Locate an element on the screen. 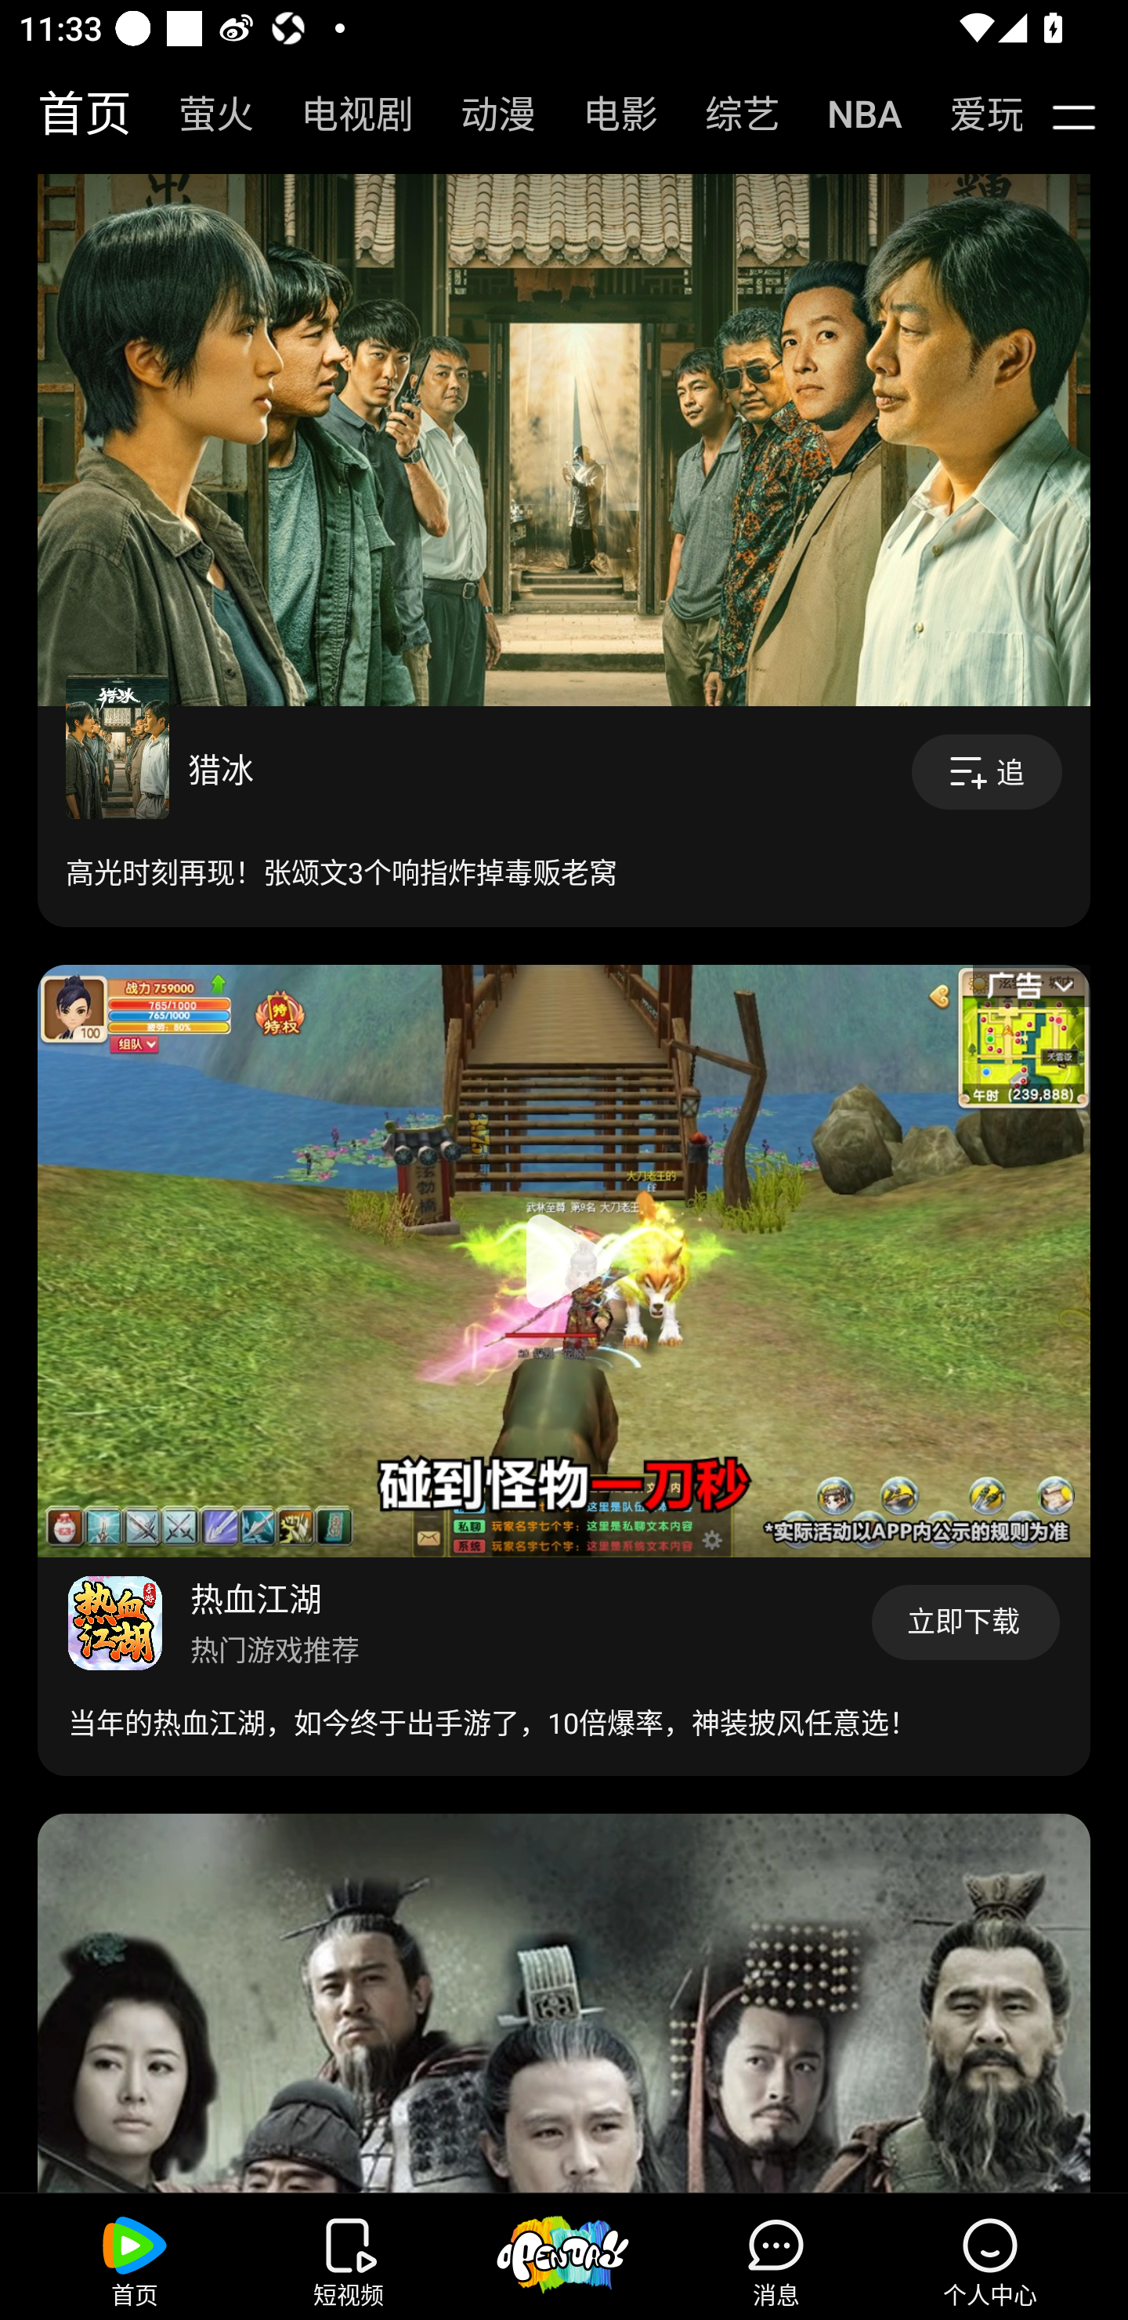  电影 is located at coordinates (606, 114).